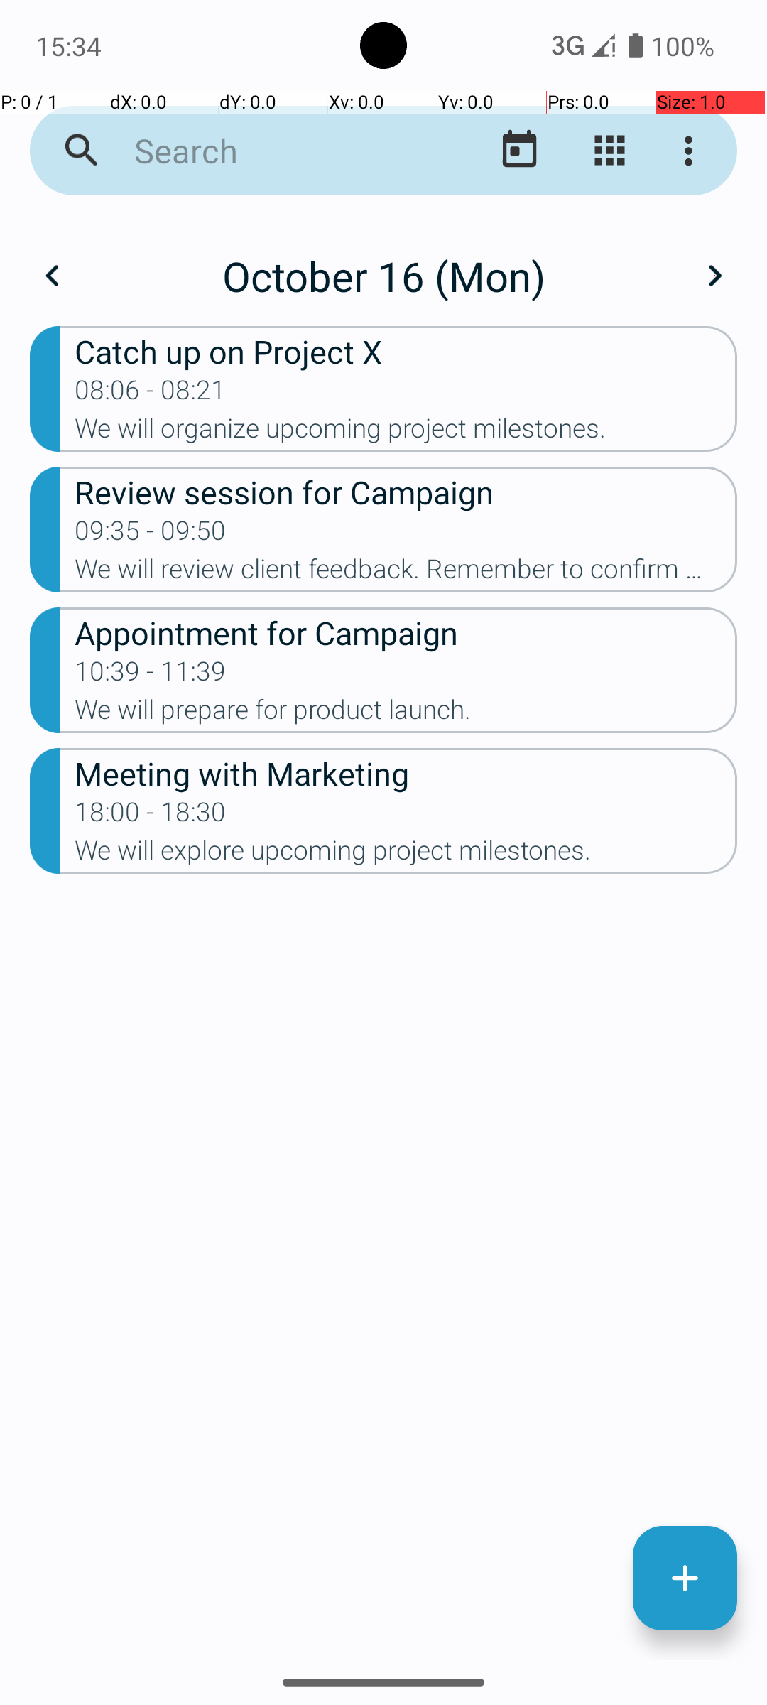 This screenshot has height=1705, width=767. I want to click on New Event, so click(685, 1579).